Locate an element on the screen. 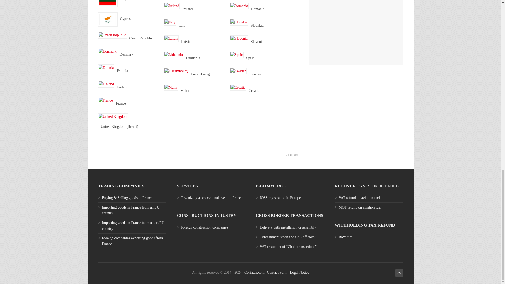  Bulgaria is located at coordinates (107, 4).